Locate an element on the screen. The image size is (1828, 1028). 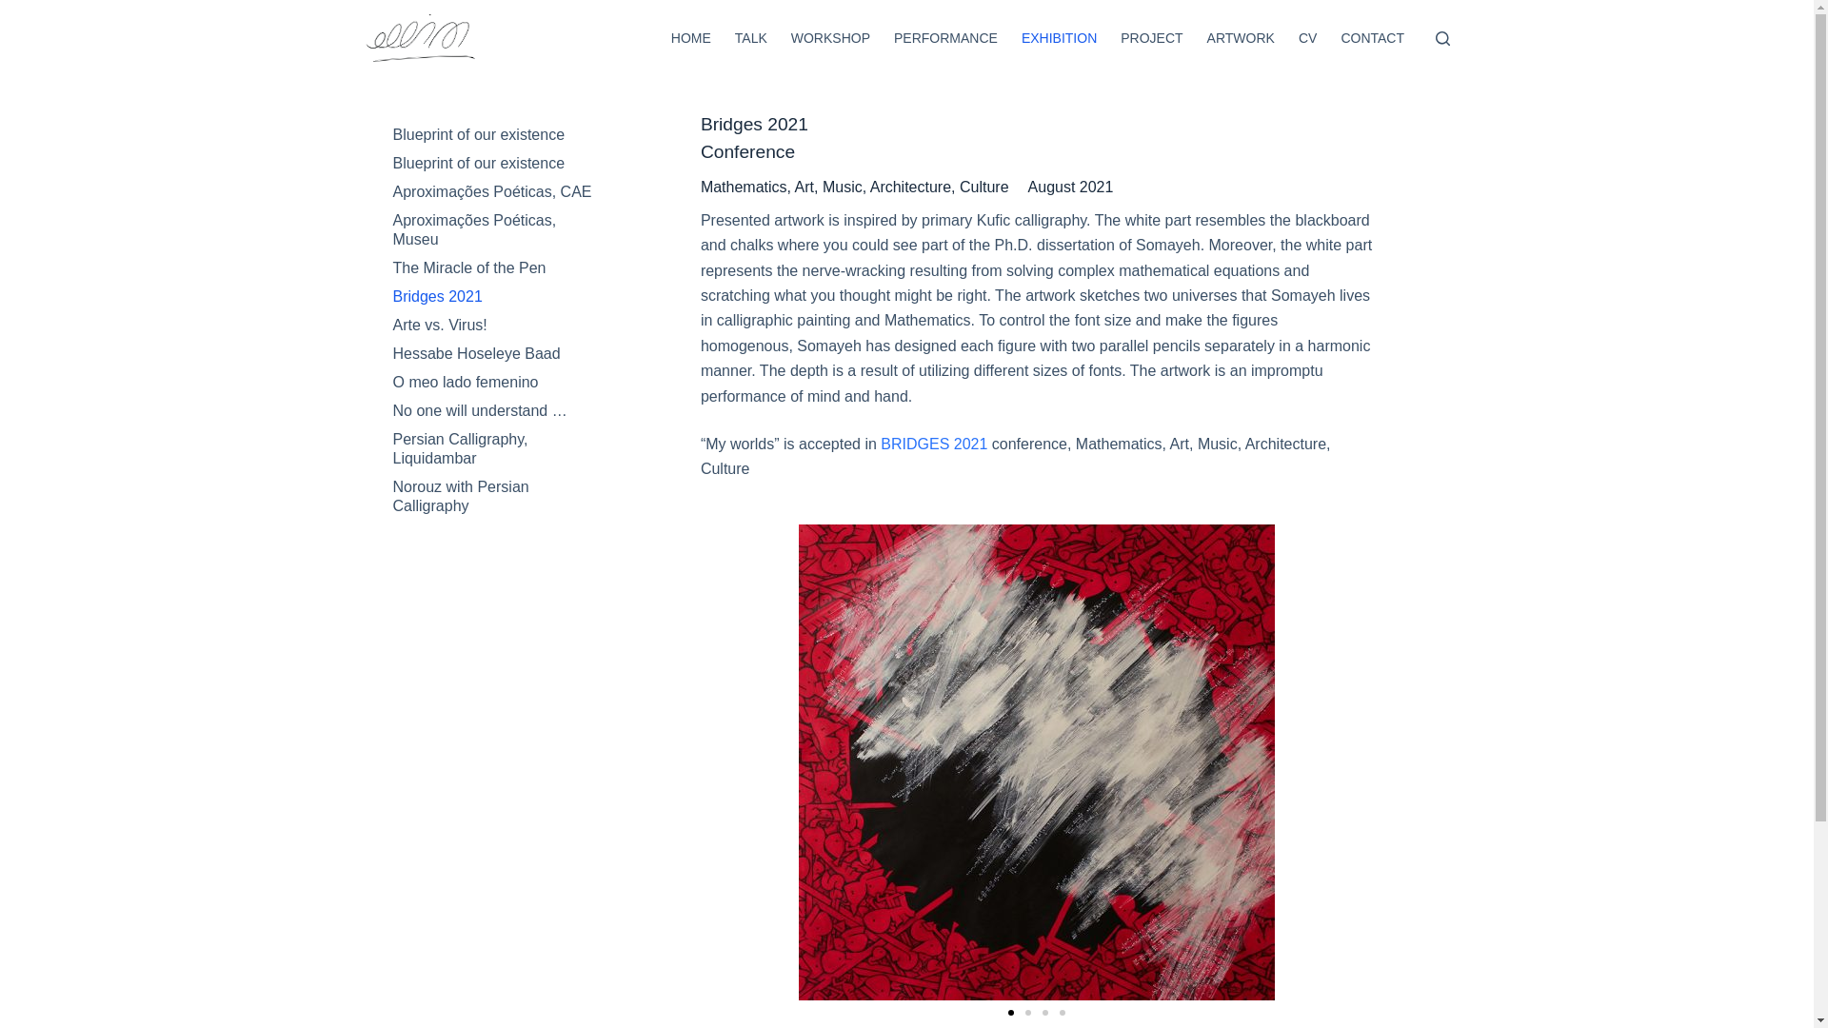
Skip to content is located at coordinates (19, 10).